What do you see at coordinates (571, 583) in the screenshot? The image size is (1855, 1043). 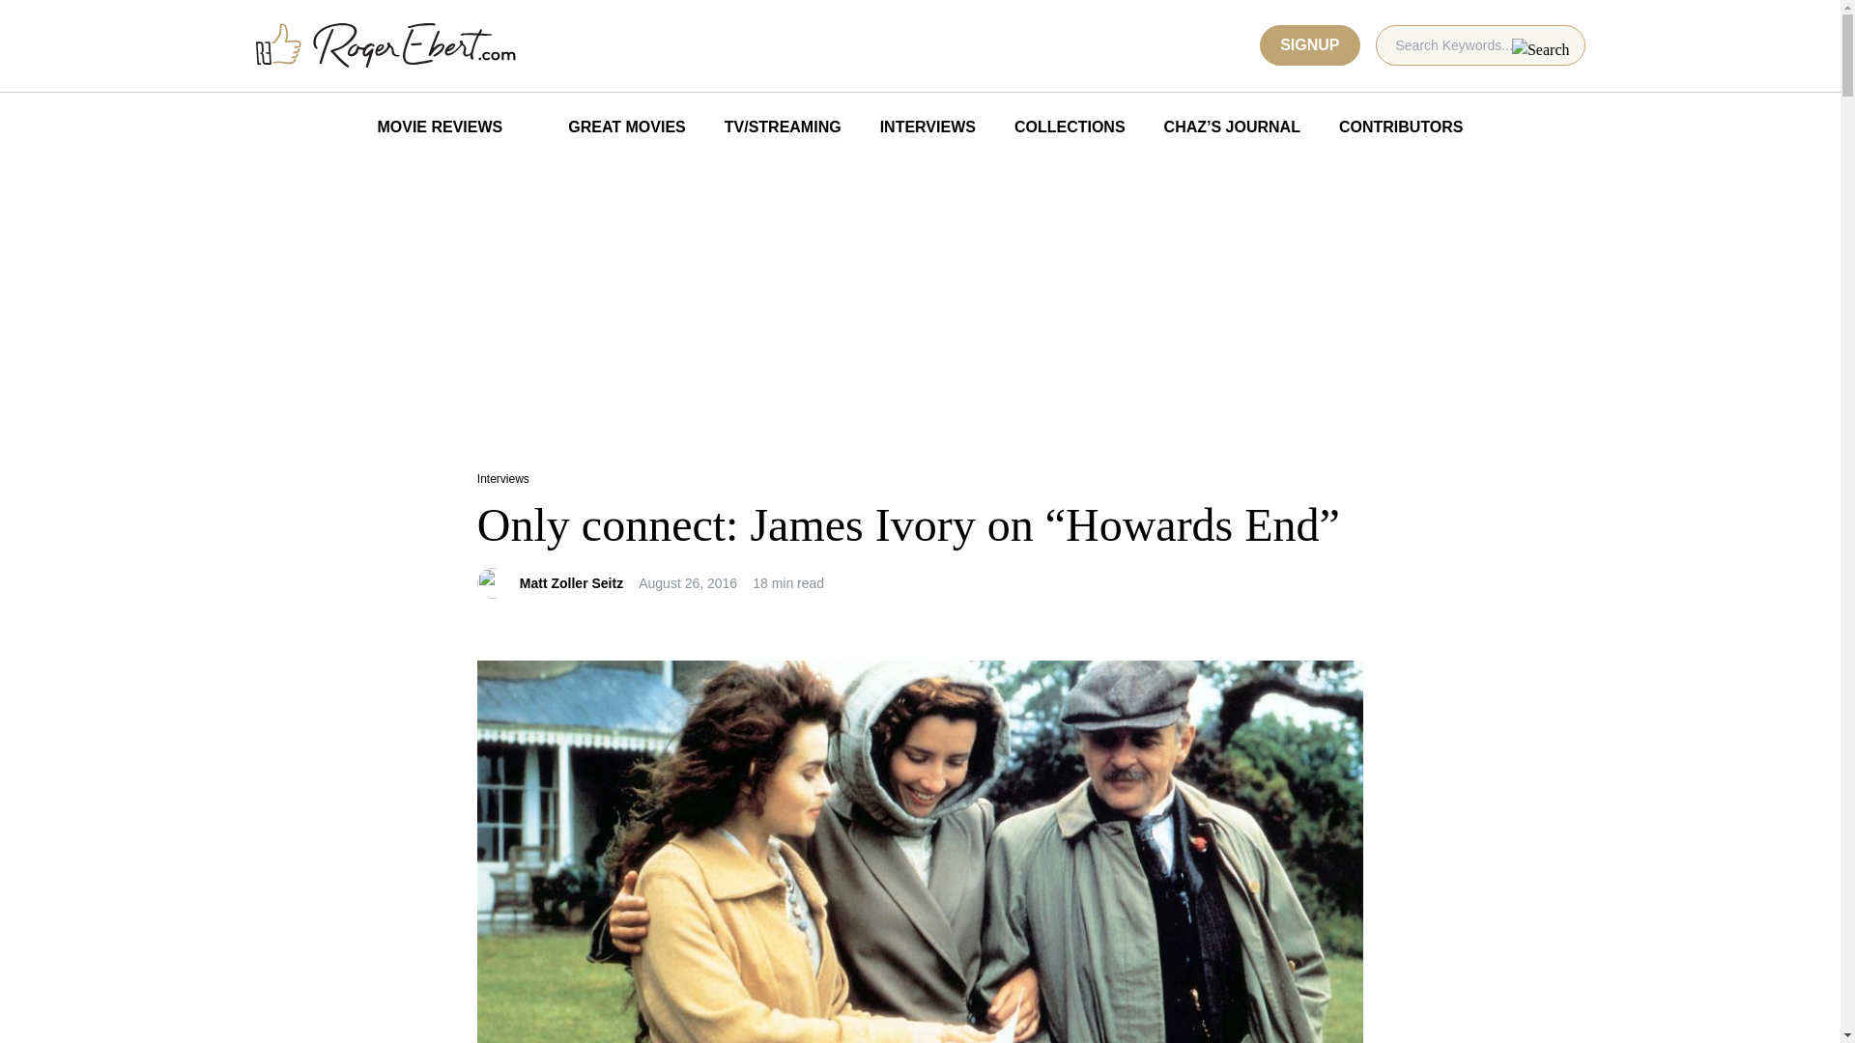 I see `Matt Zoller Seitz` at bounding box center [571, 583].